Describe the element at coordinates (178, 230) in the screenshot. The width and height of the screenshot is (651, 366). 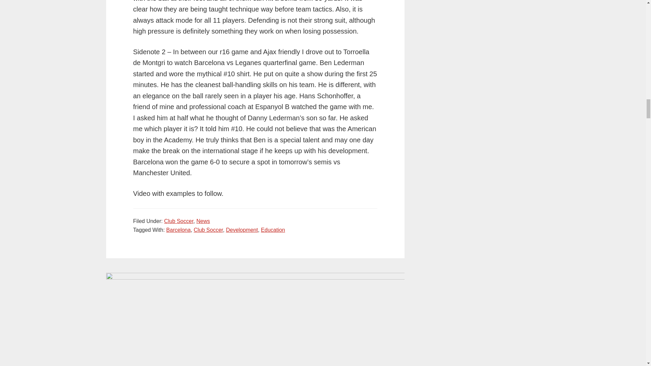
I see `Barcelona` at that location.